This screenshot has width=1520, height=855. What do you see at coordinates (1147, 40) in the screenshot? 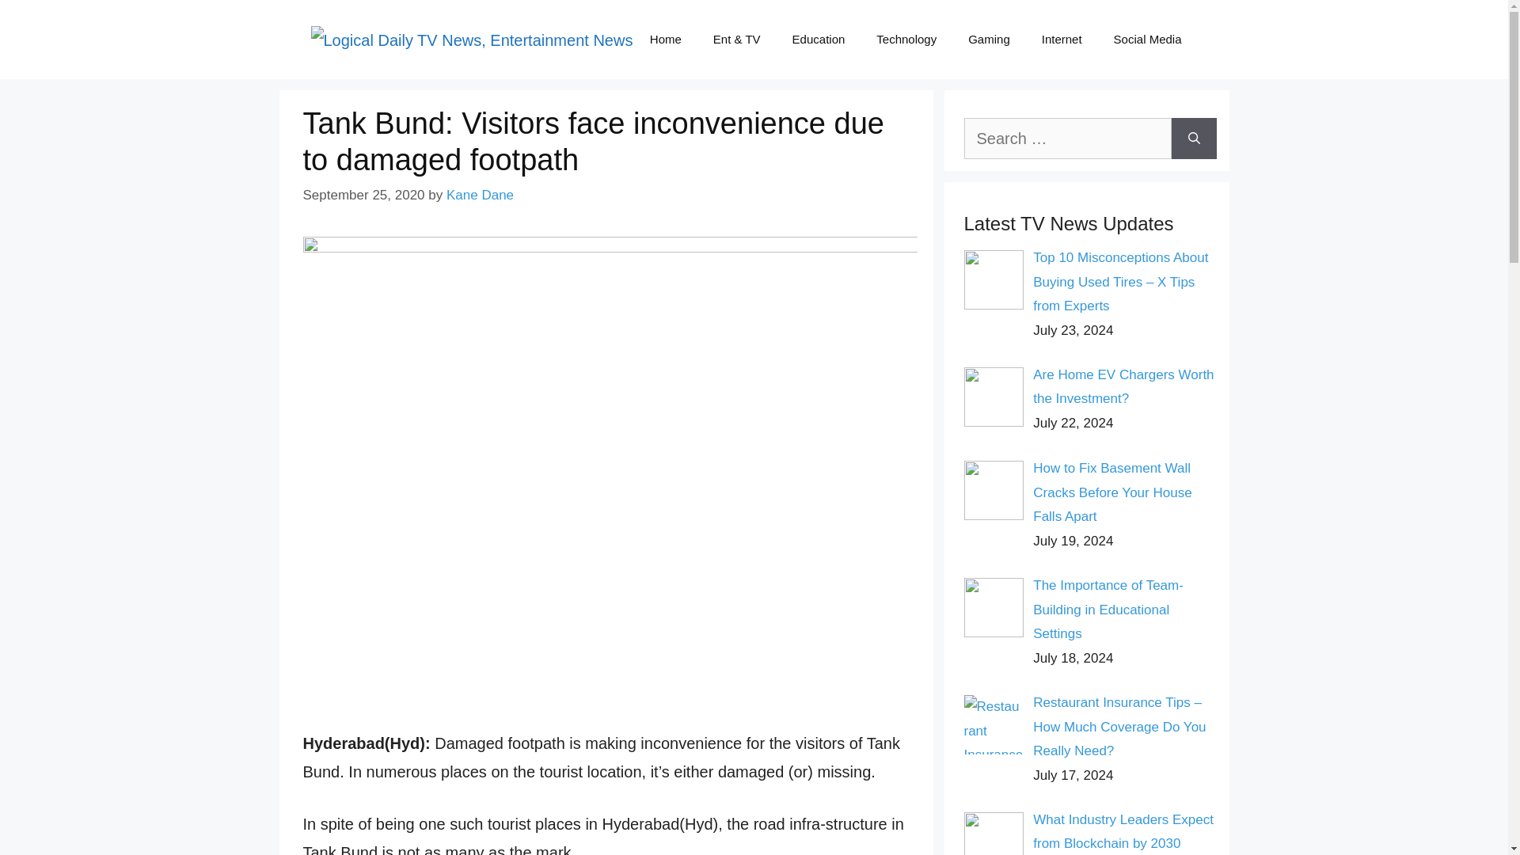
I see `Social Media` at bounding box center [1147, 40].